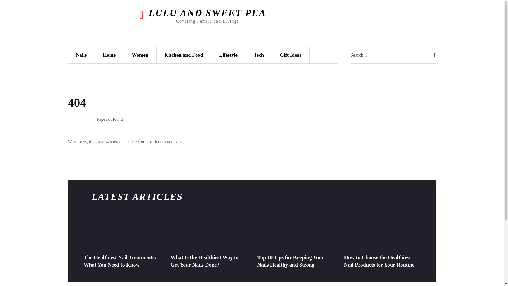 Image resolution: width=508 pixels, height=286 pixels. I want to click on Home, so click(110, 55).